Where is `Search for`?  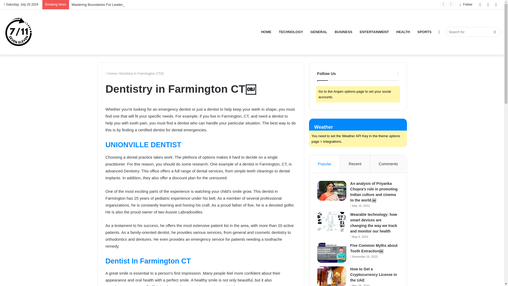
Search for is located at coordinates (473, 32).